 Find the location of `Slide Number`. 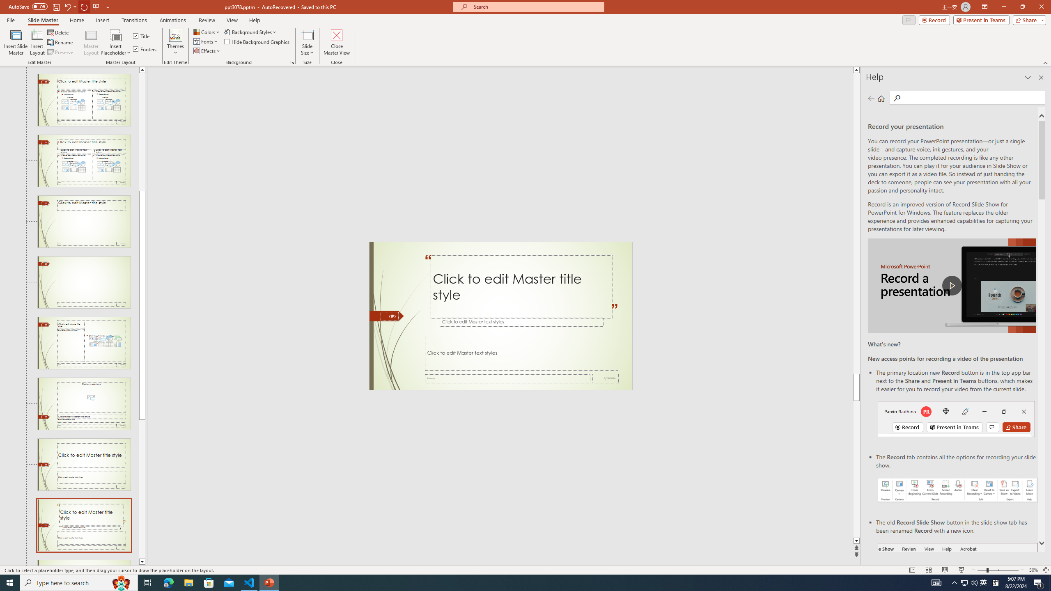

Slide Number is located at coordinates (389, 316).